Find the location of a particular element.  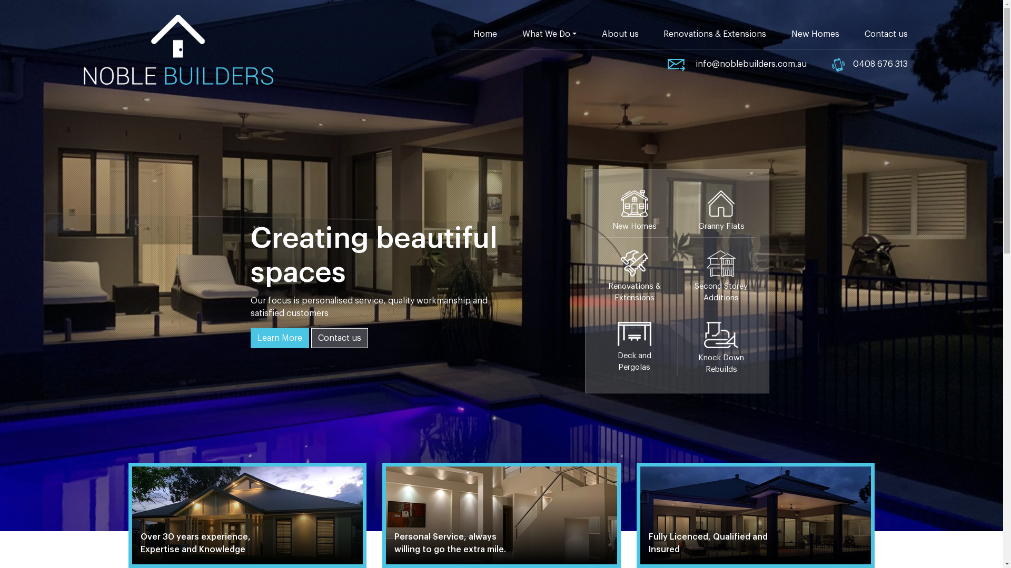

New Homes is located at coordinates (815, 34).